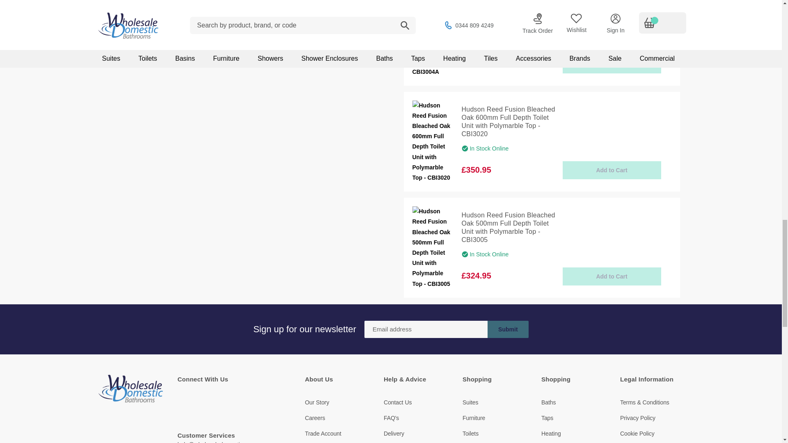 The width and height of the screenshot is (788, 443). What do you see at coordinates (612, 276) in the screenshot?
I see `Add to Cart` at bounding box center [612, 276].